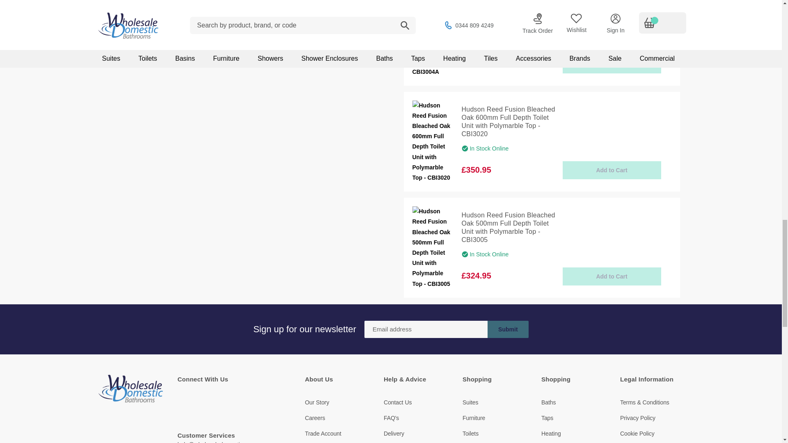 The width and height of the screenshot is (788, 443). What do you see at coordinates (612, 276) in the screenshot?
I see `Add to Cart` at bounding box center [612, 276].